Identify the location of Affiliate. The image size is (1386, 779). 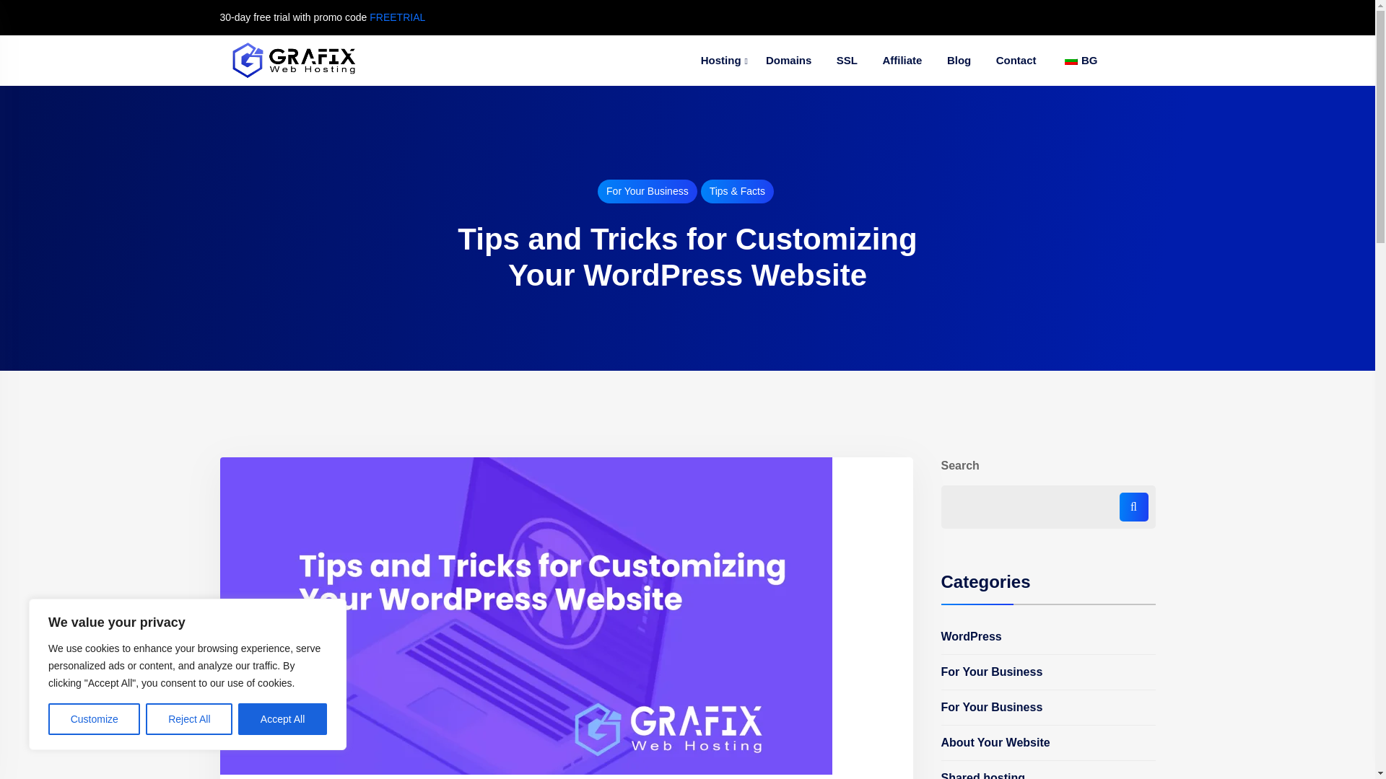
(902, 61).